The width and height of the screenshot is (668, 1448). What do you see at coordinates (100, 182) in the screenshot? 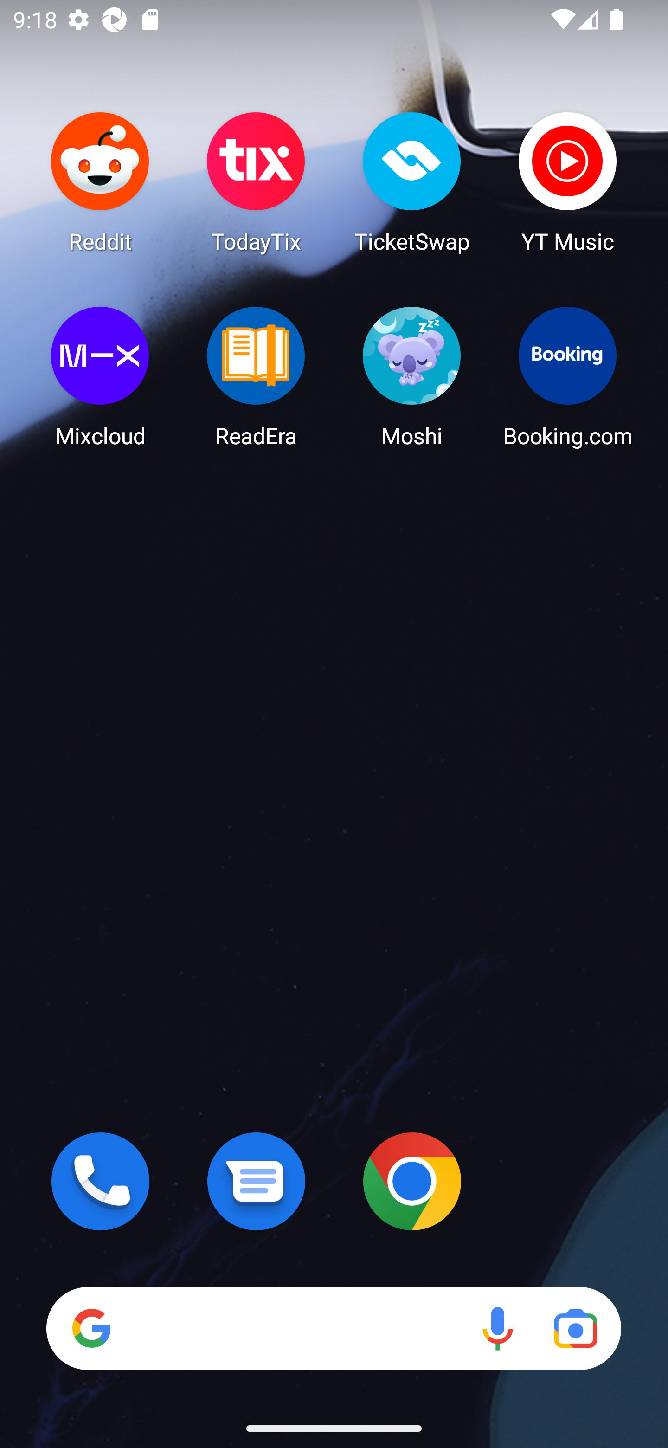
I see `Reddit` at bounding box center [100, 182].